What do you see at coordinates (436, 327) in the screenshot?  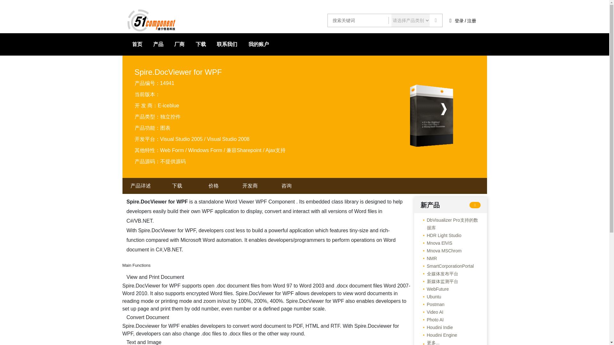 I see `Houdini Indie` at bounding box center [436, 327].